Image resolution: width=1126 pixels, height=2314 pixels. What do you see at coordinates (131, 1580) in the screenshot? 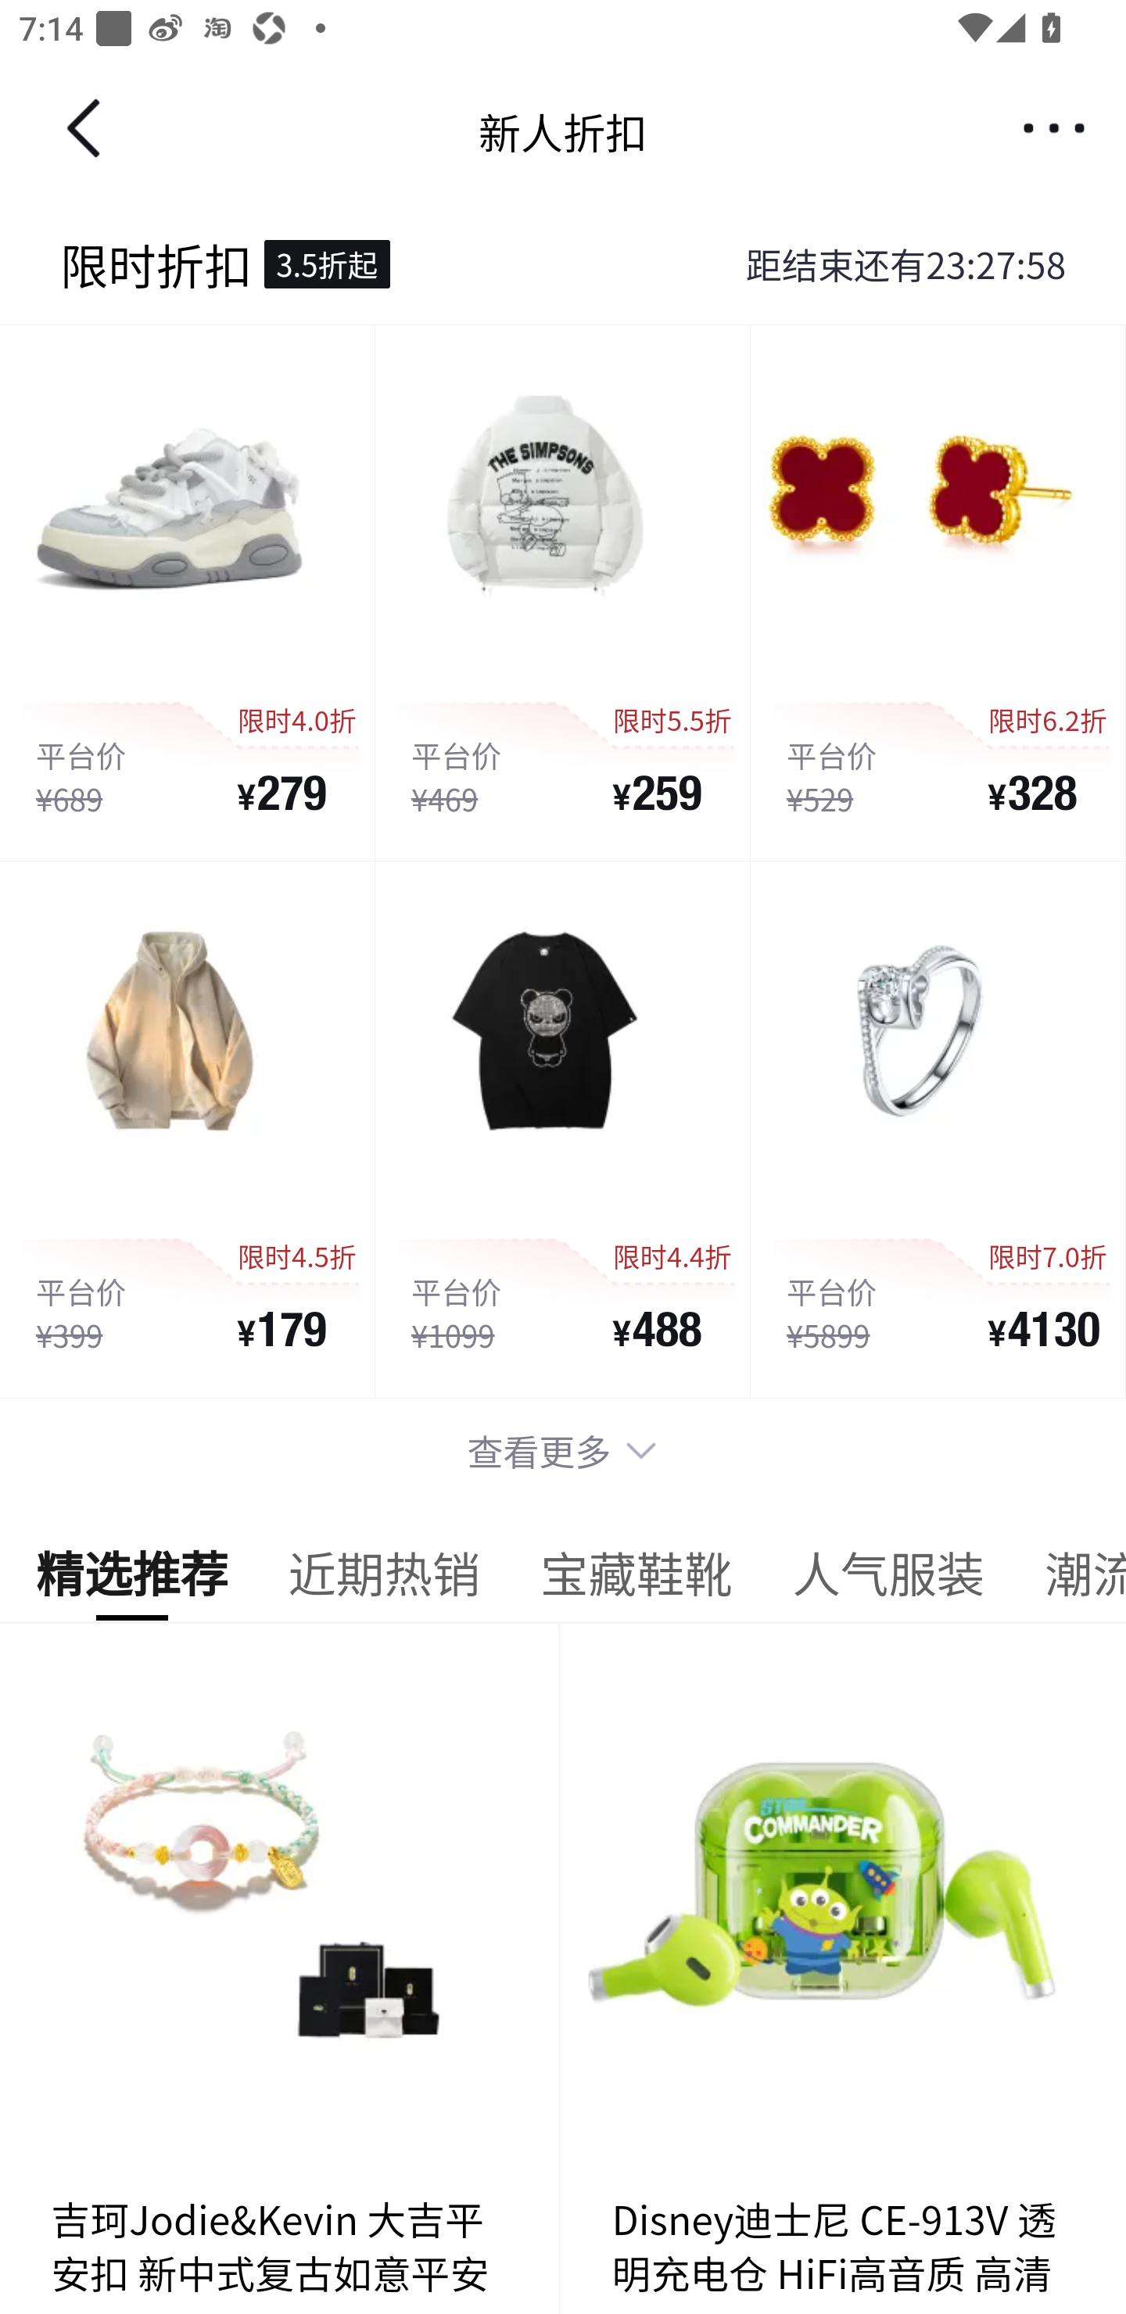
I see `精选推荐  ` at bounding box center [131, 1580].